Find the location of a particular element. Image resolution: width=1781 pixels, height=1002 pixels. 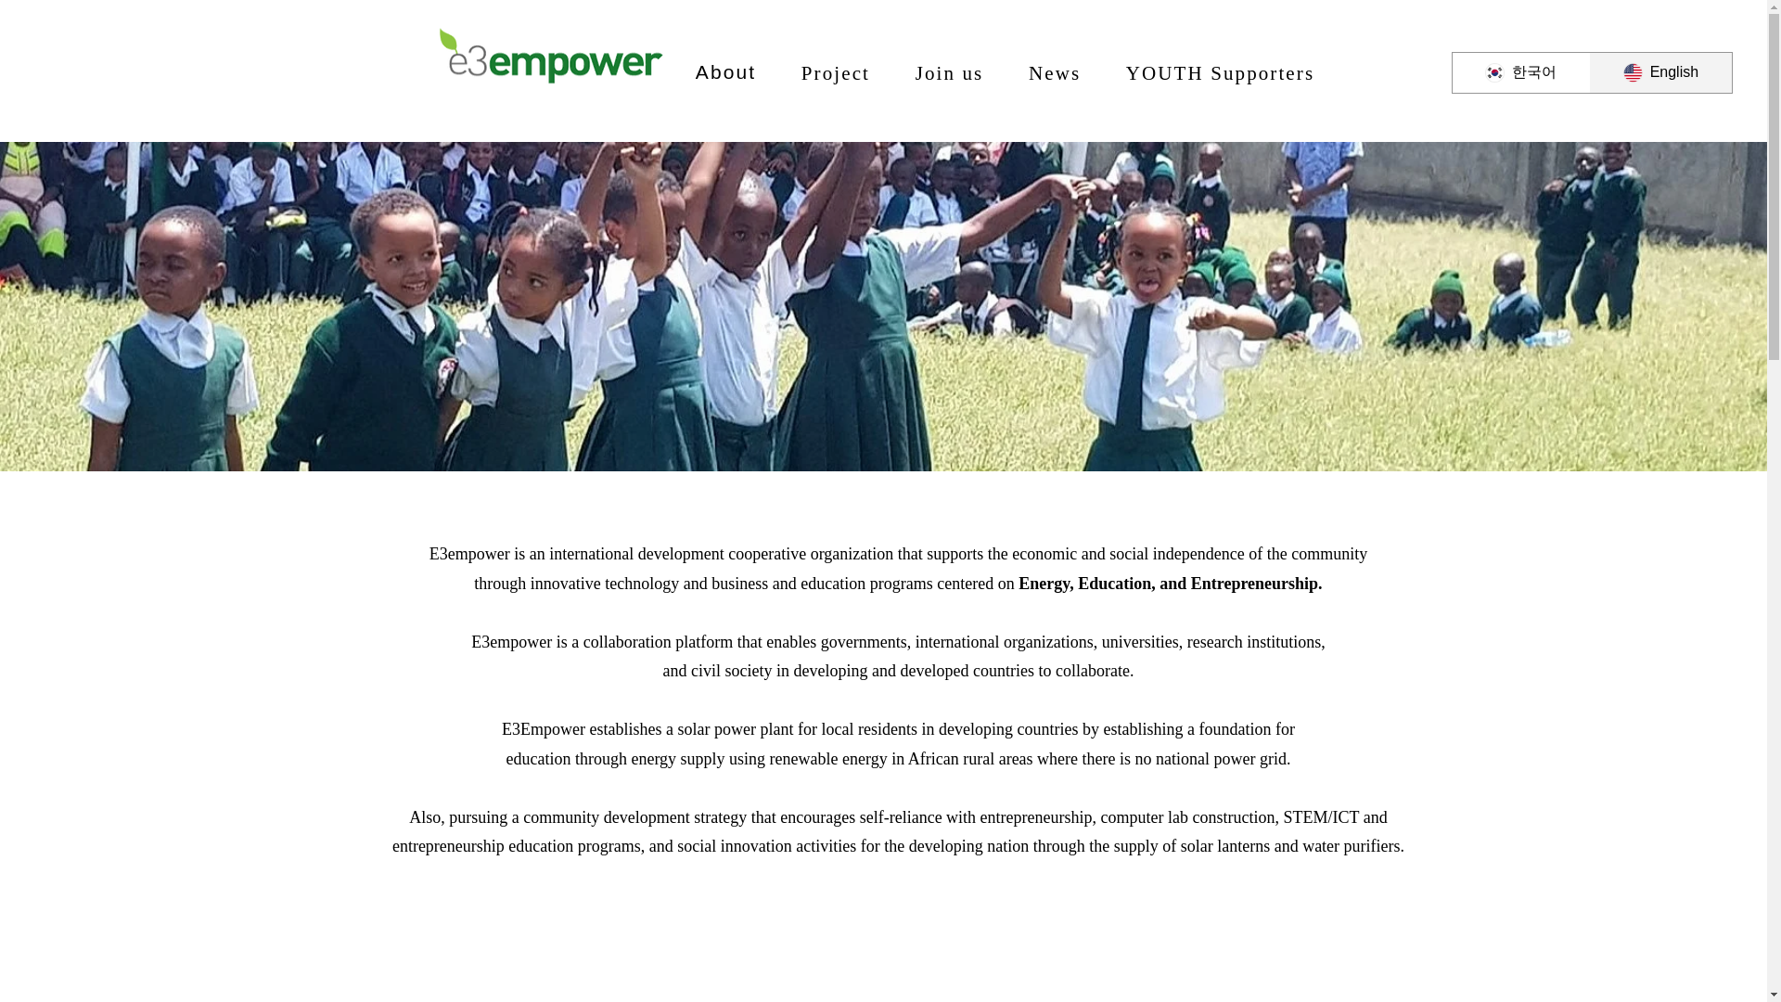

Join us is located at coordinates (1659, 72).